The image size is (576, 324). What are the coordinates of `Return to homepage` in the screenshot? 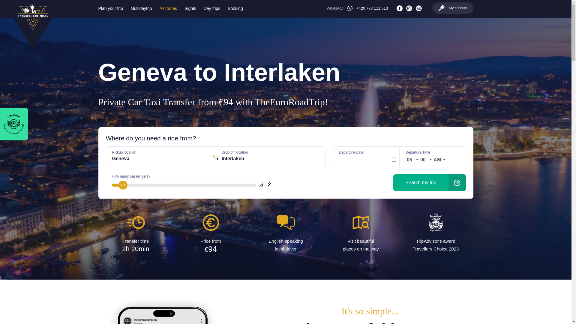 It's located at (33, 28).